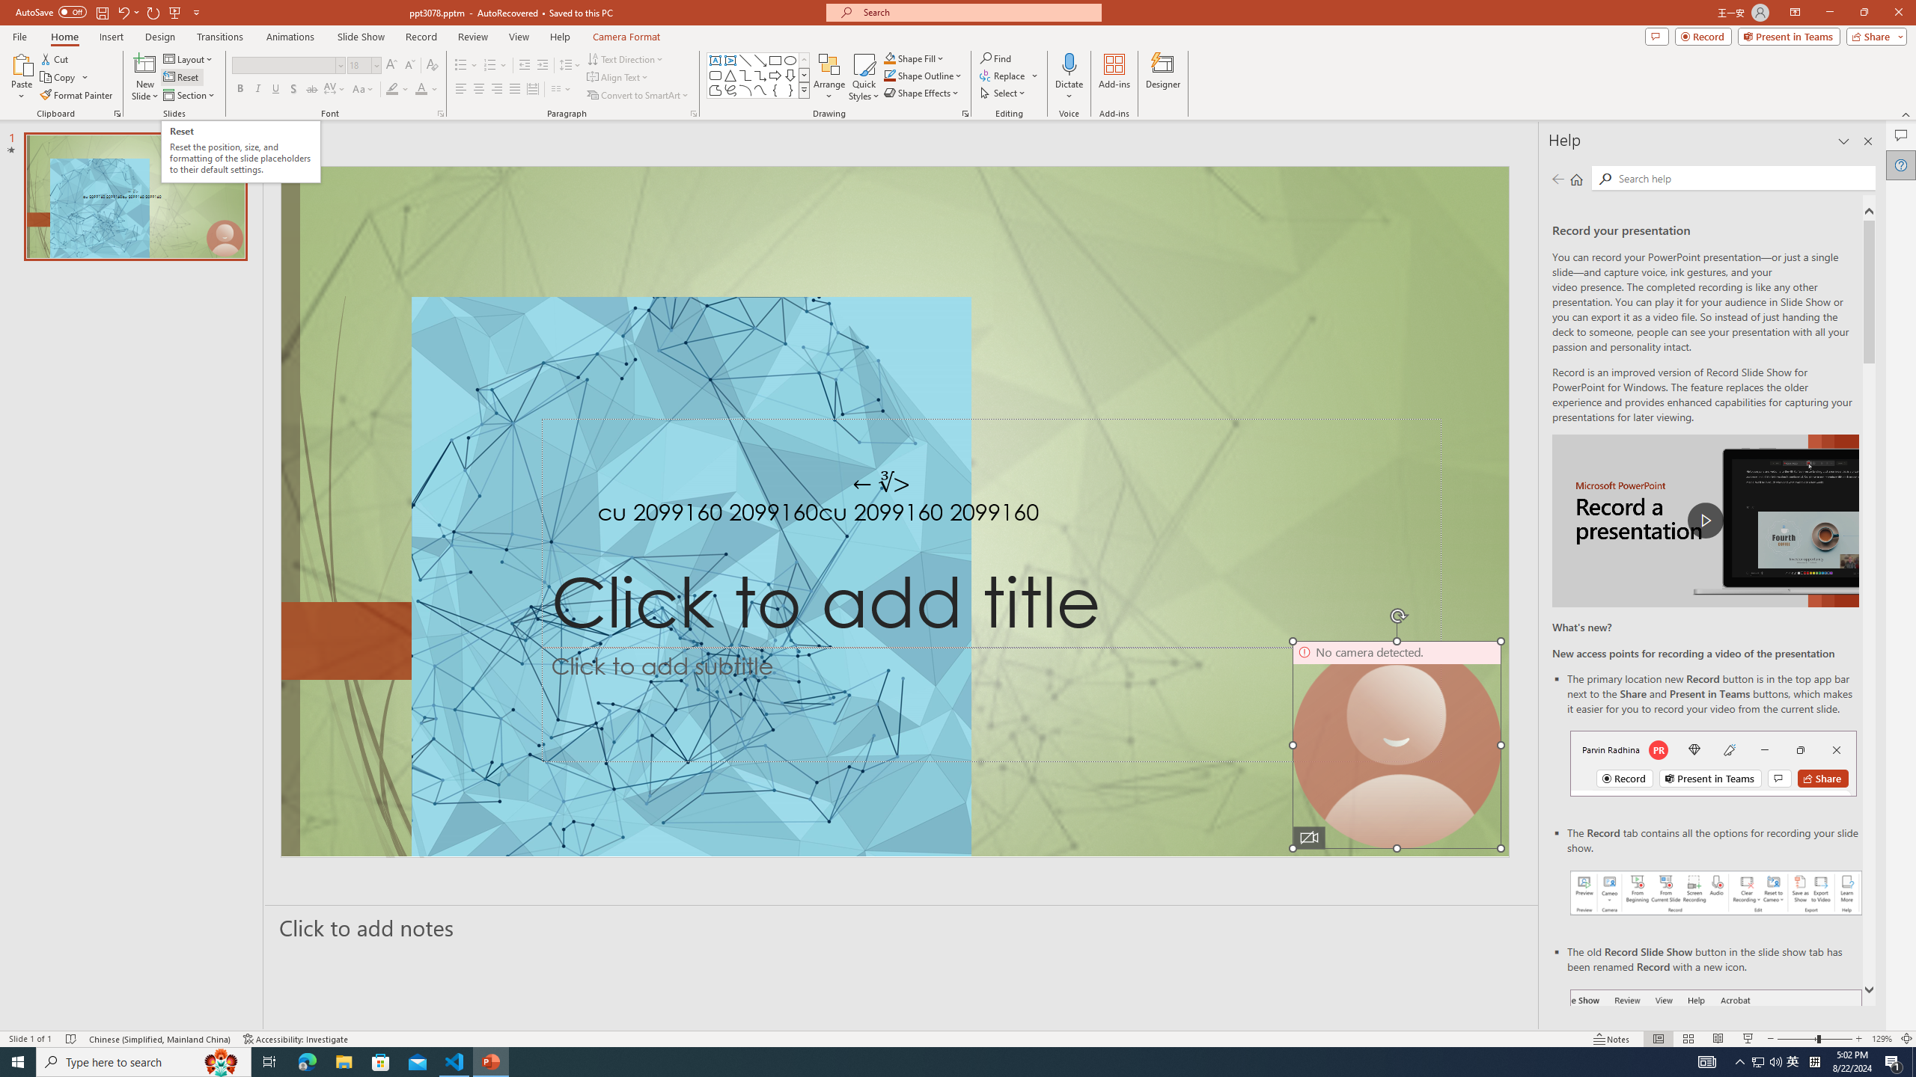 The image size is (1916, 1077). I want to click on Text Highlight Color Yellow, so click(392, 90).